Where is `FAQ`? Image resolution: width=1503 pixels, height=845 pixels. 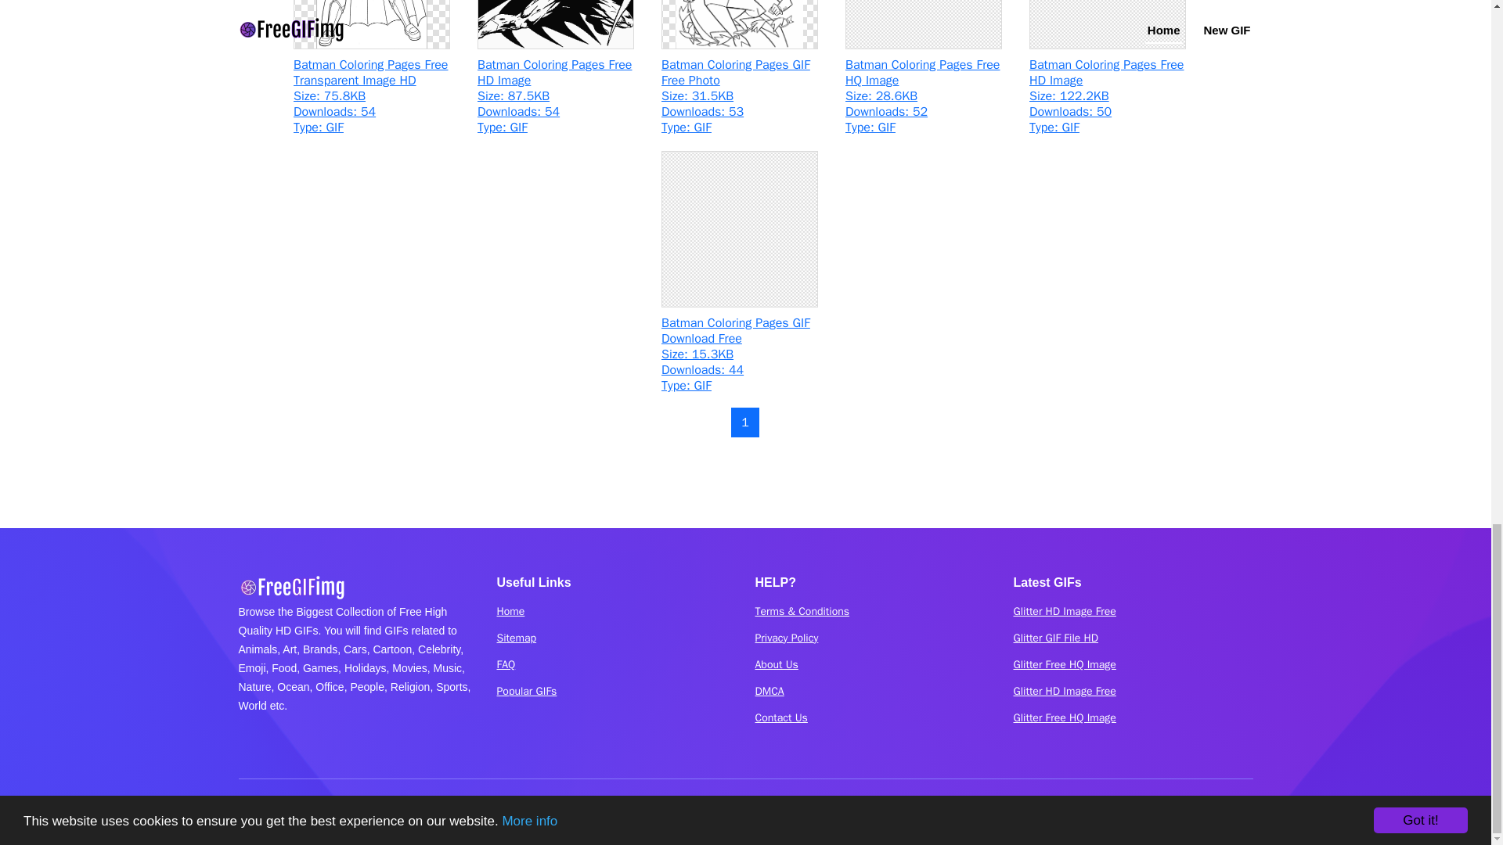 FAQ is located at coordinates (506, 665).